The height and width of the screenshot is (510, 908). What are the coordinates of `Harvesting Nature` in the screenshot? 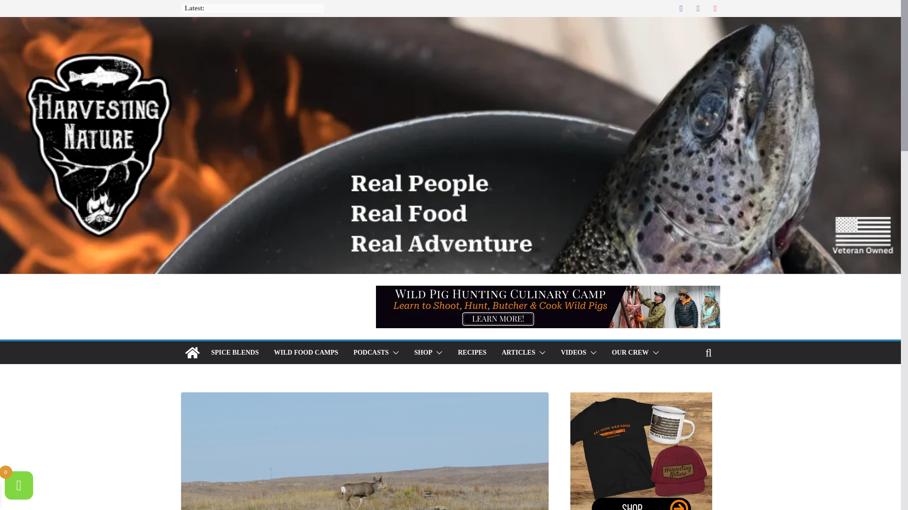 It's located at (192, 352).